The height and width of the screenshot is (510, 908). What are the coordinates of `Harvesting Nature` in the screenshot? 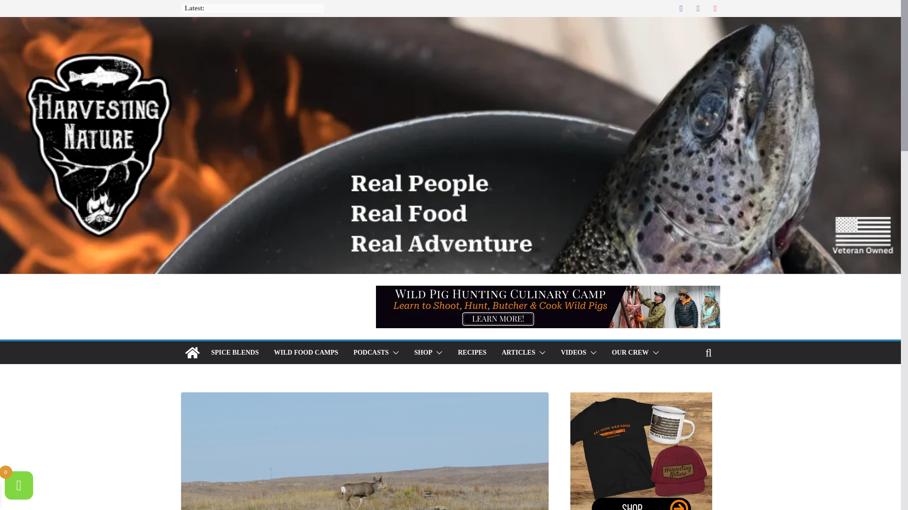 It's located at (192, 352).